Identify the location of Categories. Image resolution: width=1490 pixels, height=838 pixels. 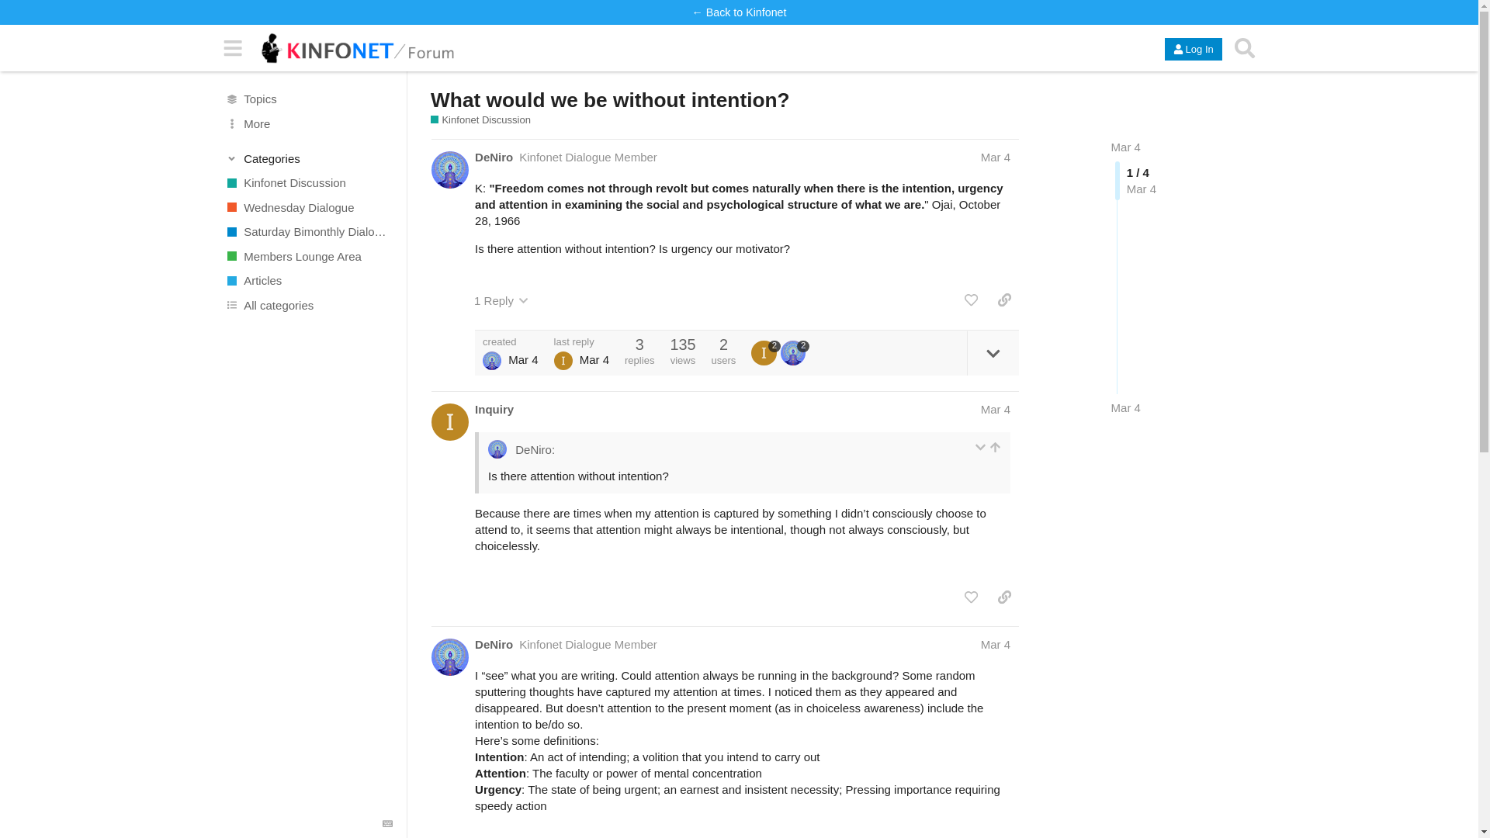
(309, 158).